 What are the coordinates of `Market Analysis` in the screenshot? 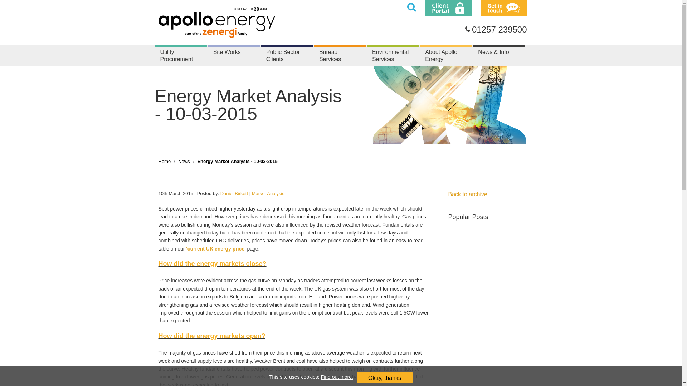 It's located at (268, 193).